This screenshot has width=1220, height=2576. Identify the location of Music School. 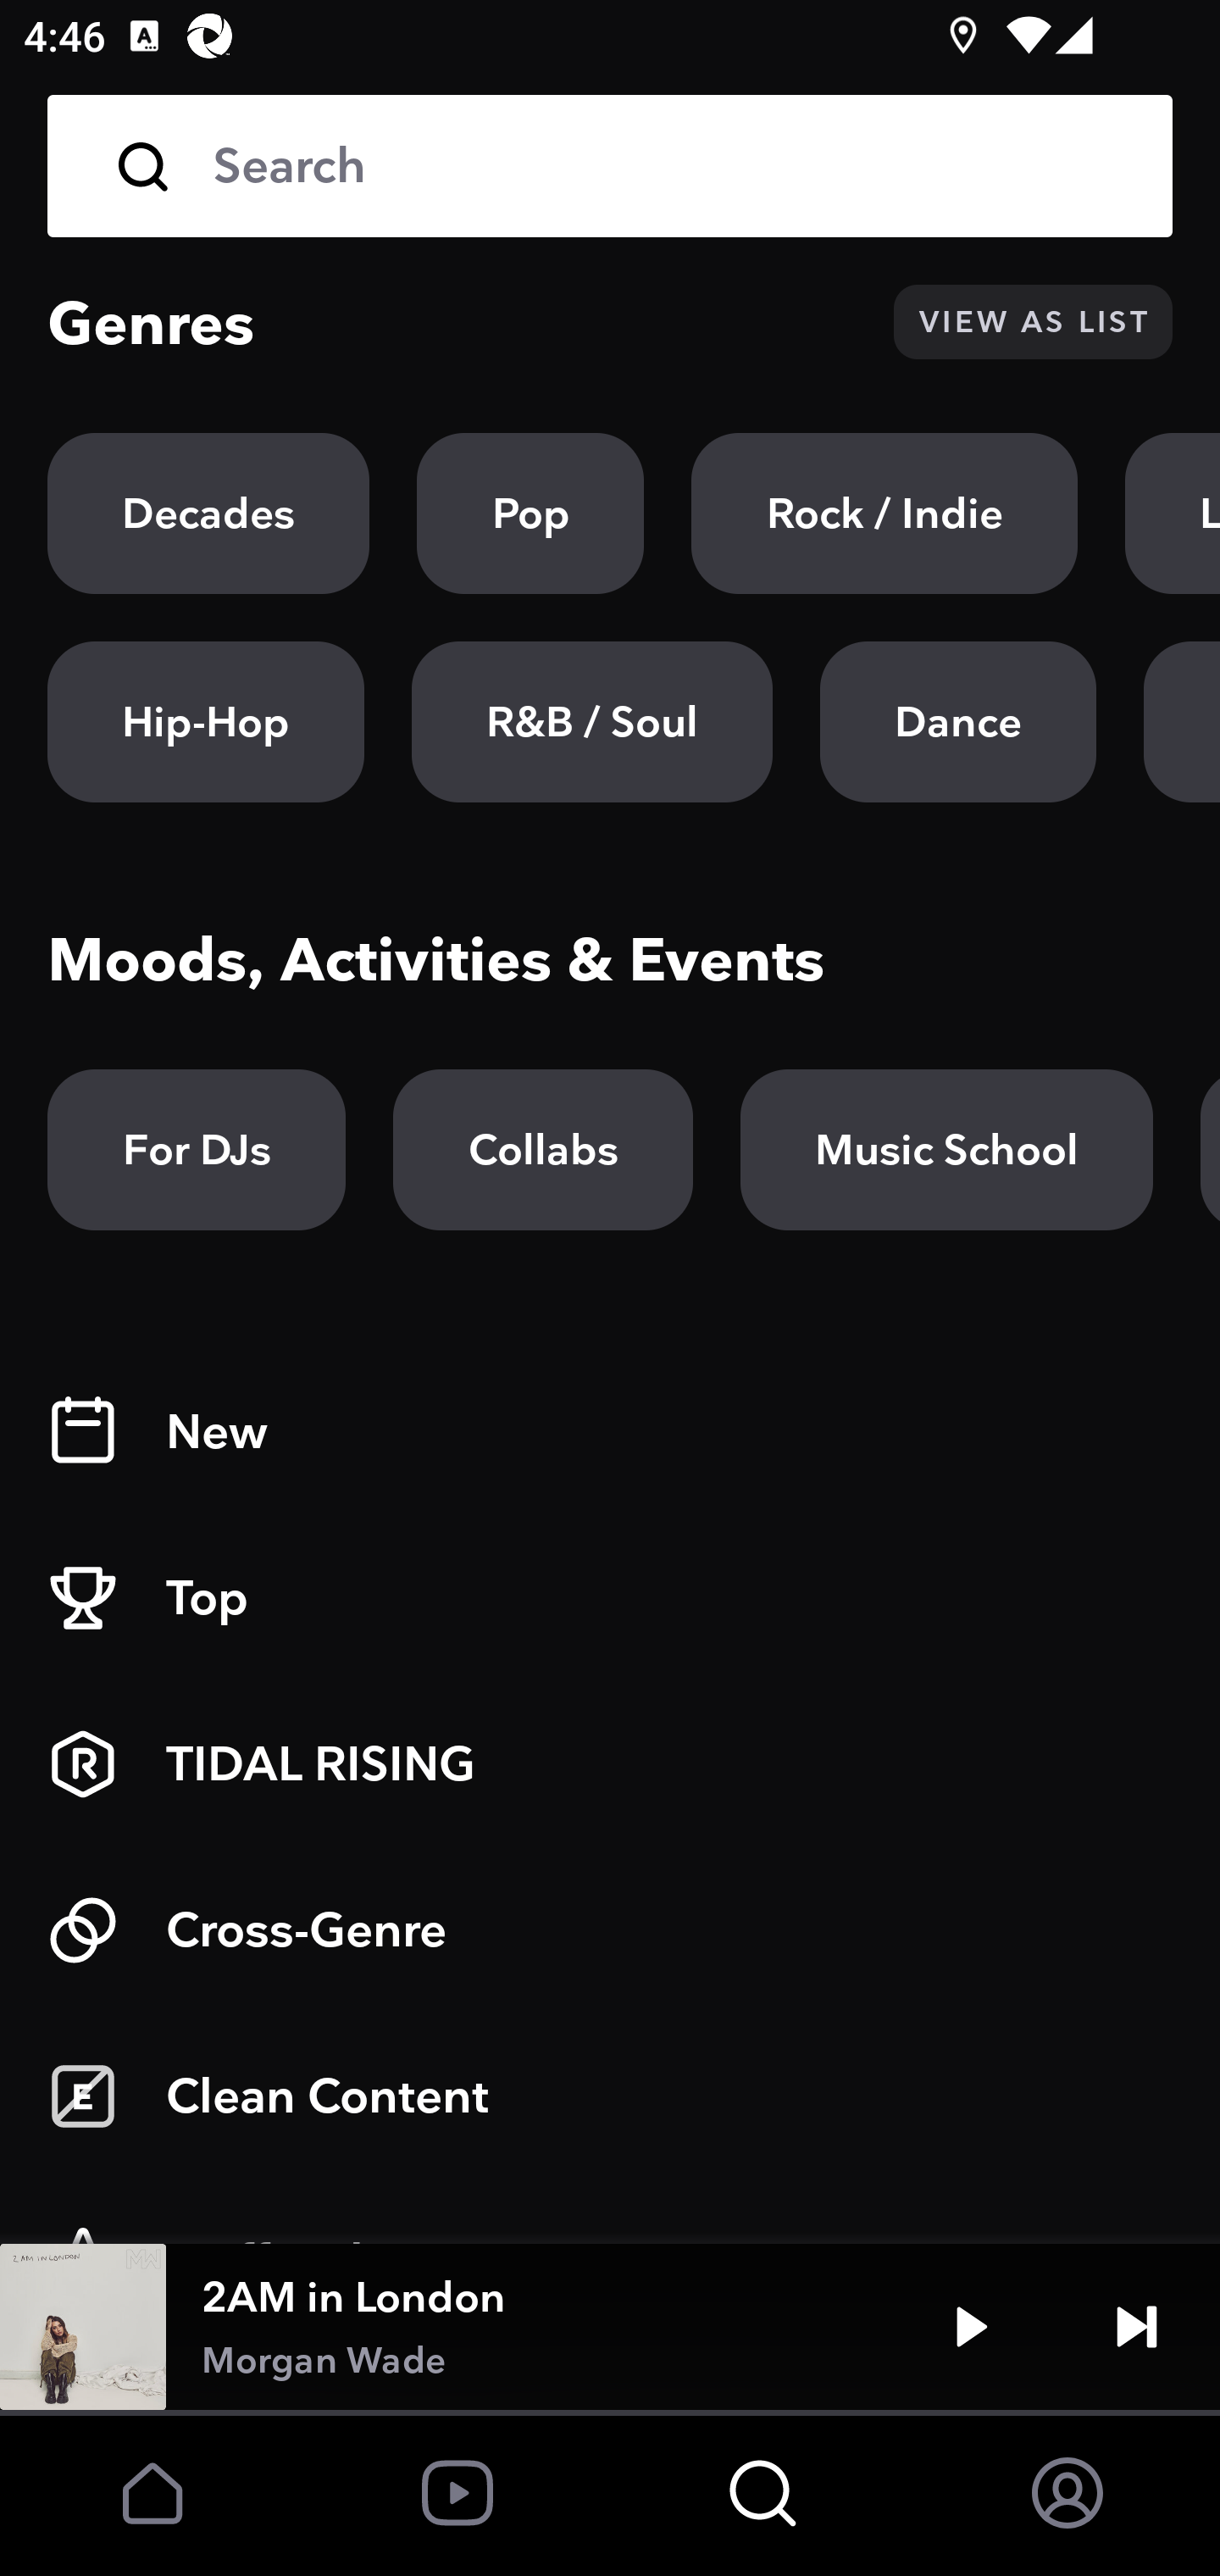
(946, 1150).